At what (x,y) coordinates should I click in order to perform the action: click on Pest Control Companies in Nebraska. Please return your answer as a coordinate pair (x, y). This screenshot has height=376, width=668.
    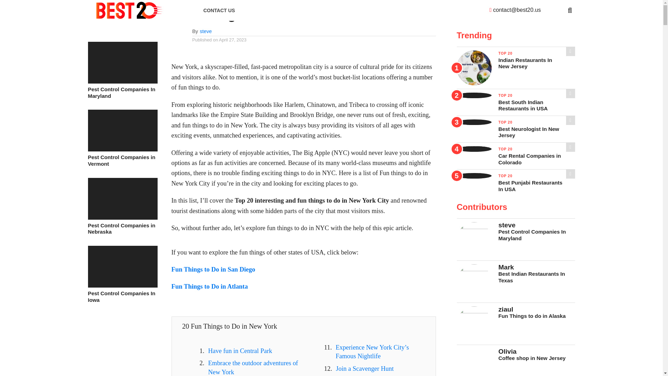
    Looking at the image, I should click on (122, 229).